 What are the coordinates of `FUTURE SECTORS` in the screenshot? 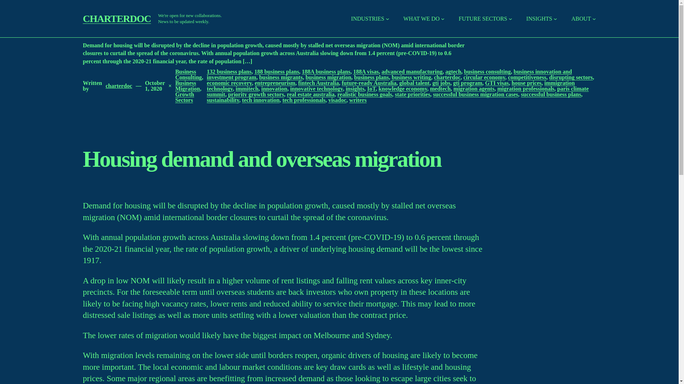 It's located at (483, 18).